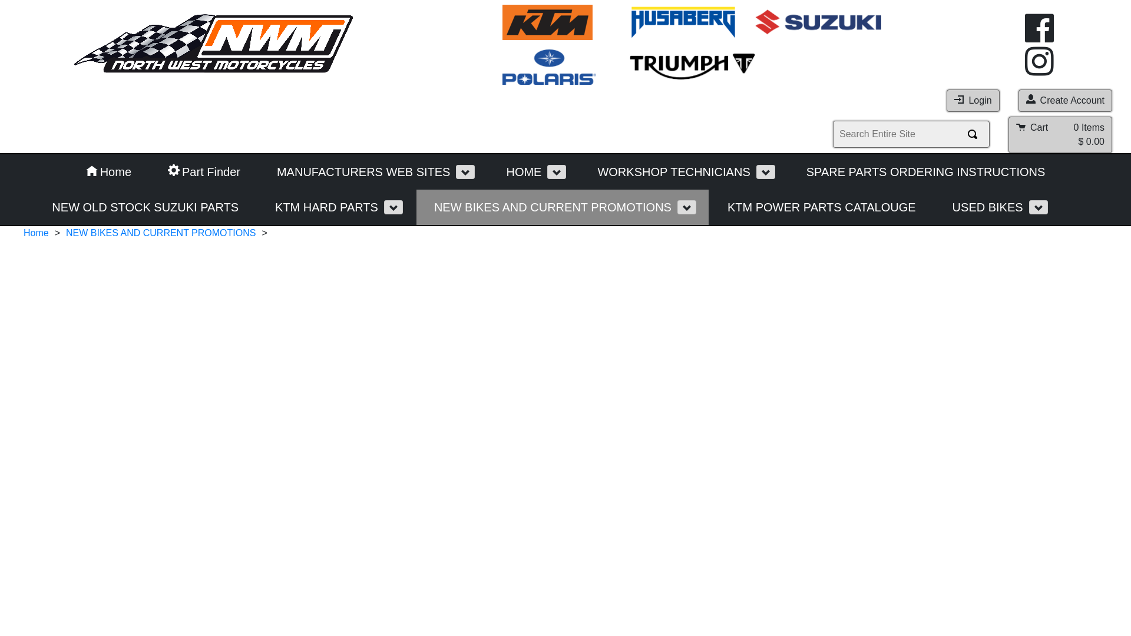 Image resolution: width=1131 pixels, height=636 pixels. What do you see at coordinates (145, 207) in the screenshot?
I see `NEW OLD STOCK SUZUKI PARTS` at bounding box center [145, 207].